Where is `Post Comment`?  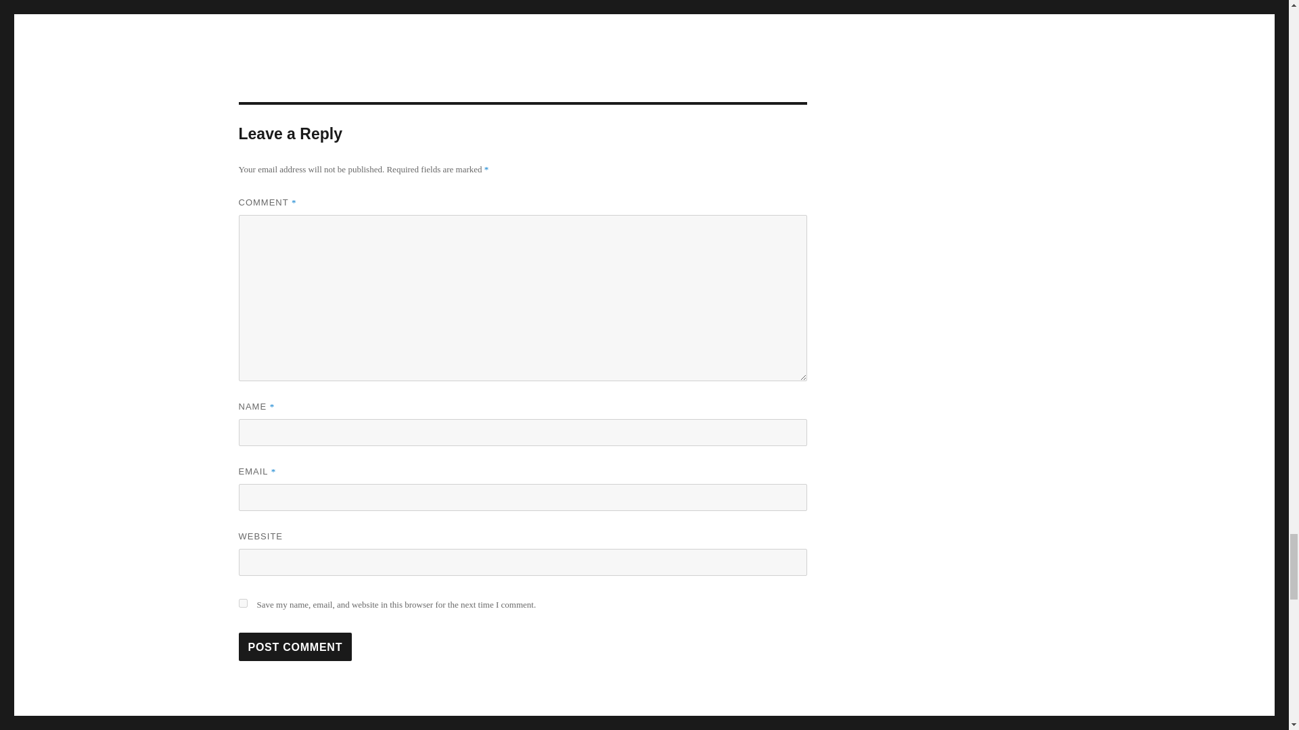 Post Comment is located at coordinates (295, 647).